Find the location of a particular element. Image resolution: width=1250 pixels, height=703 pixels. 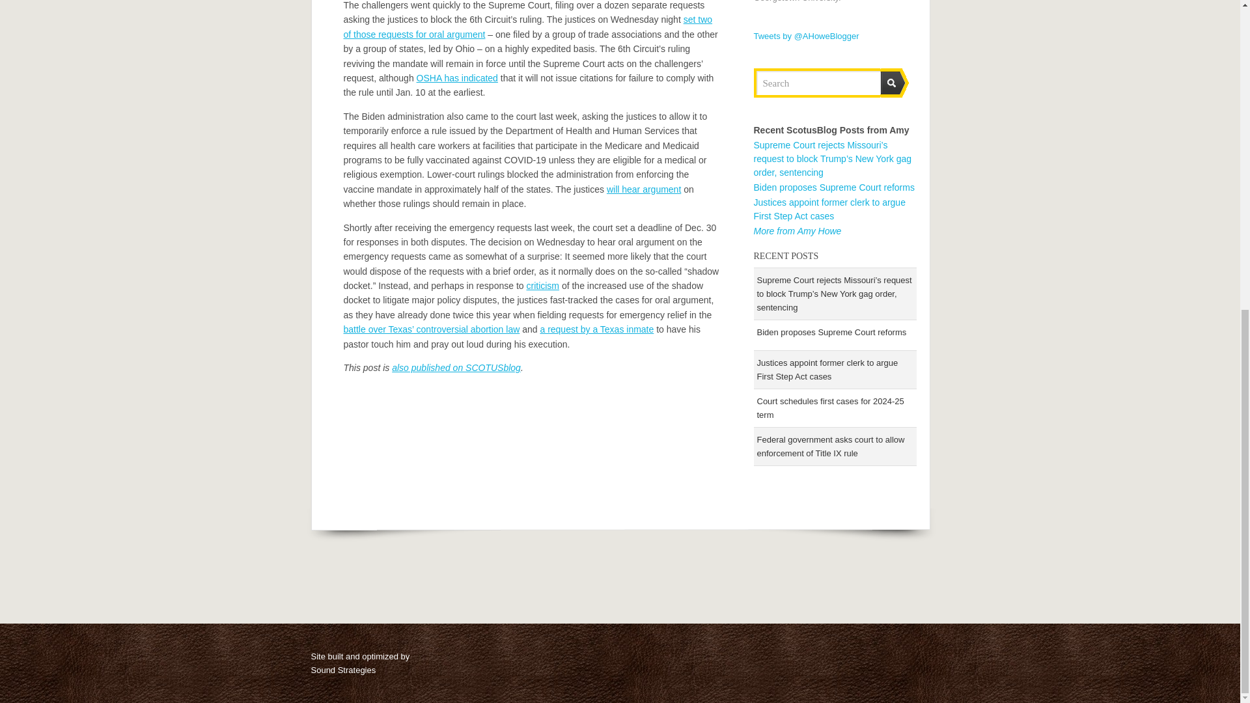

Court schedules first cases for 2024-25 term is located at coordinates (829, 407).